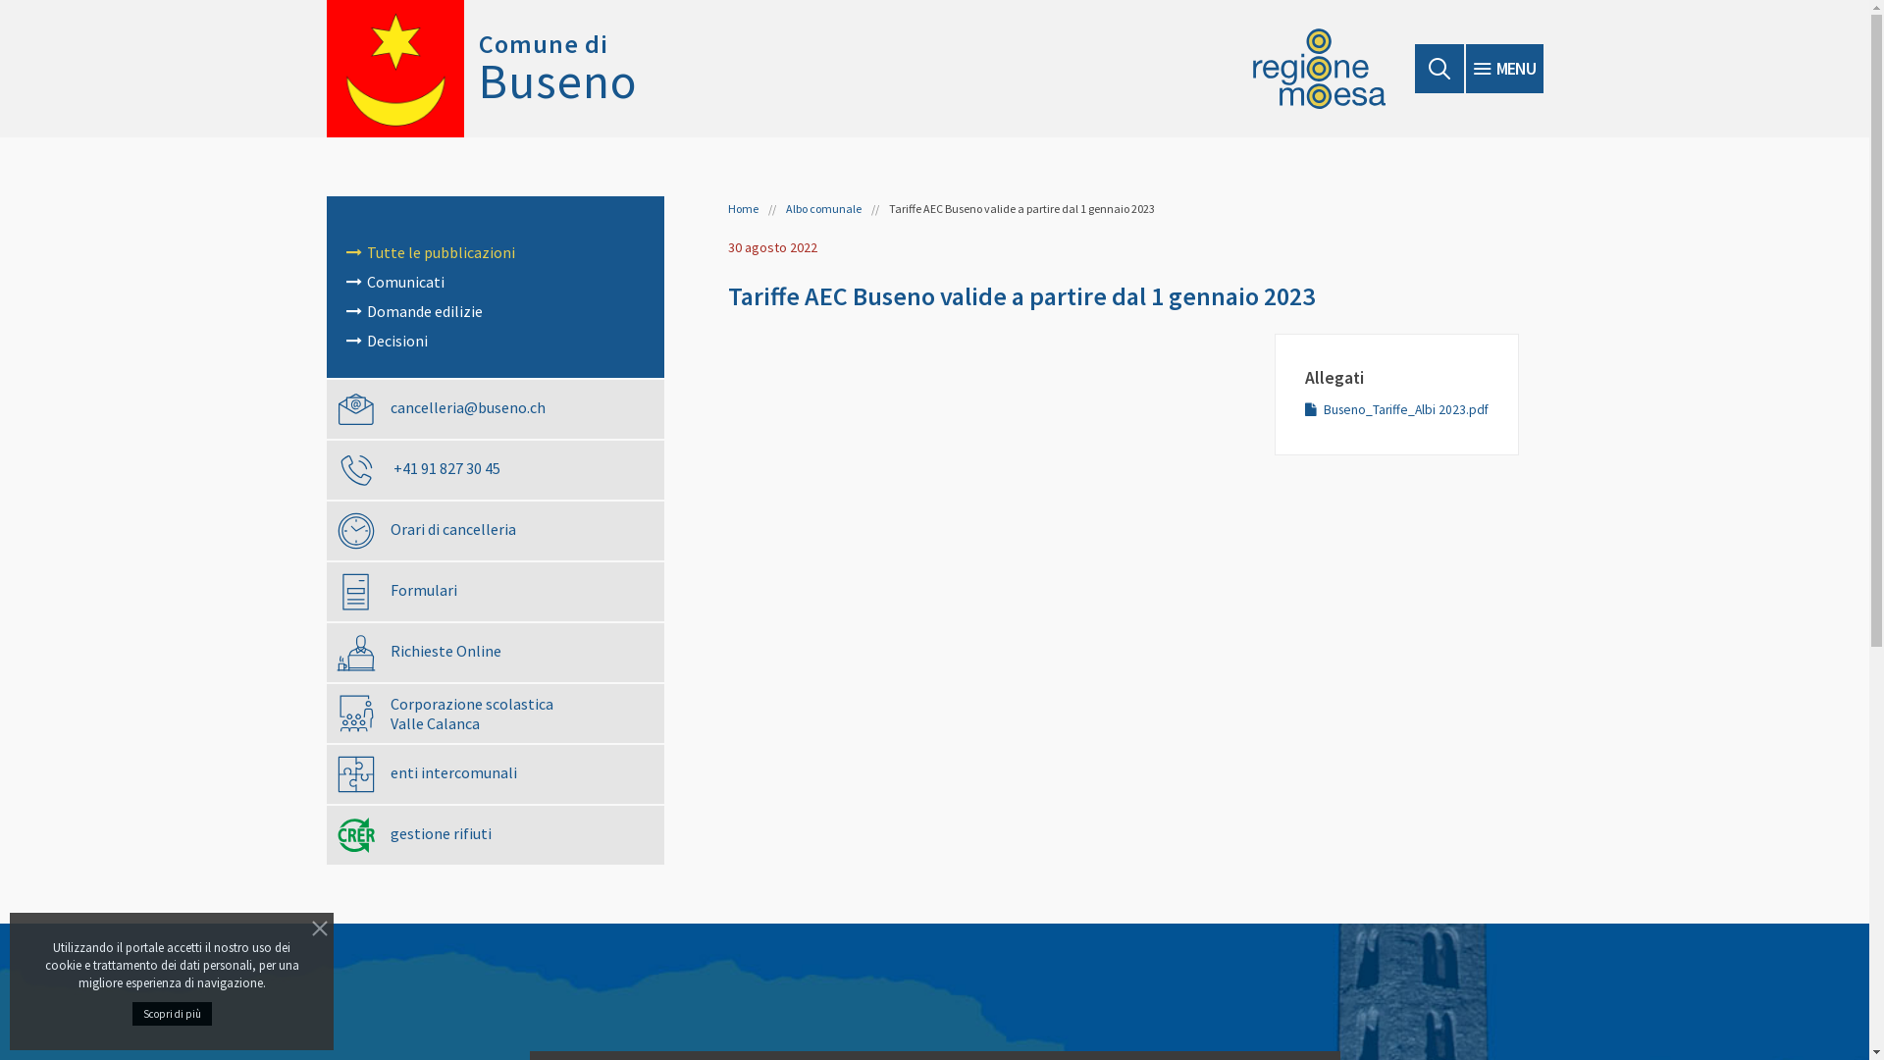 This screenshot has width=1884, height=1060. I want to click on Impressum, so click(1509, 811).